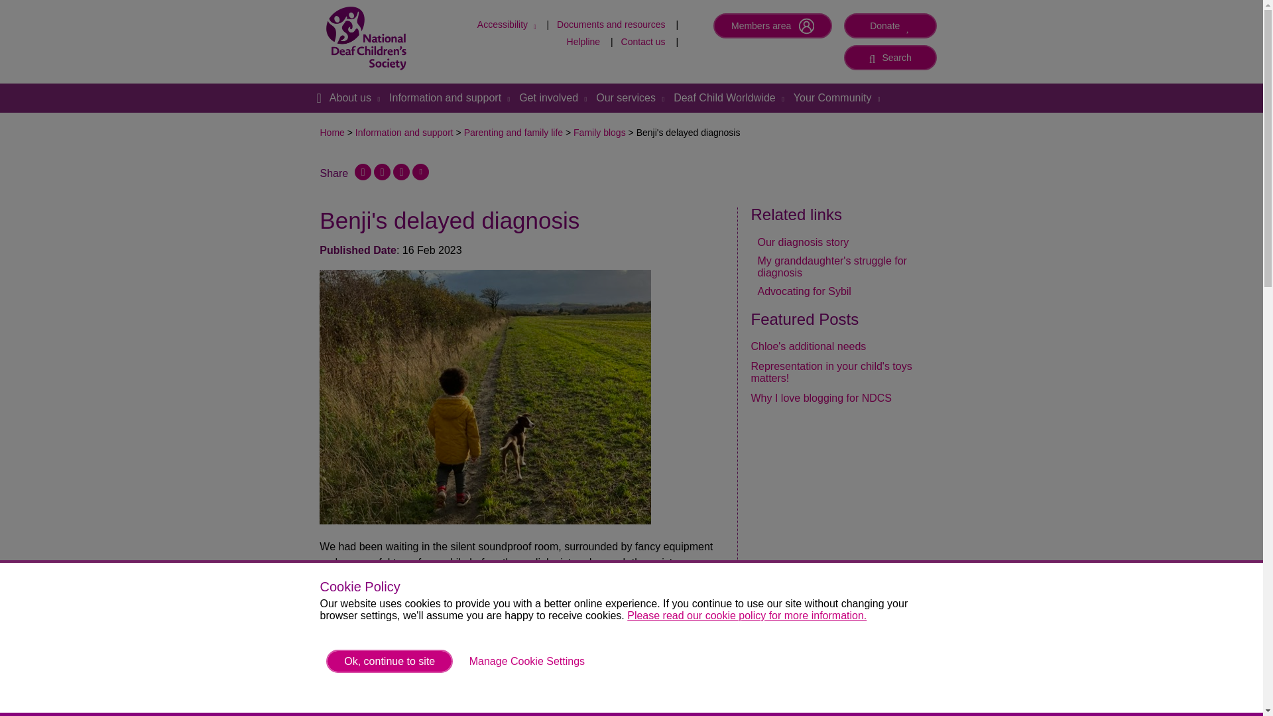 This screenshot has width=1273, height=716. Describe the element at coordinates (890, 26) in the screenshot. I see `Donate` at that location.